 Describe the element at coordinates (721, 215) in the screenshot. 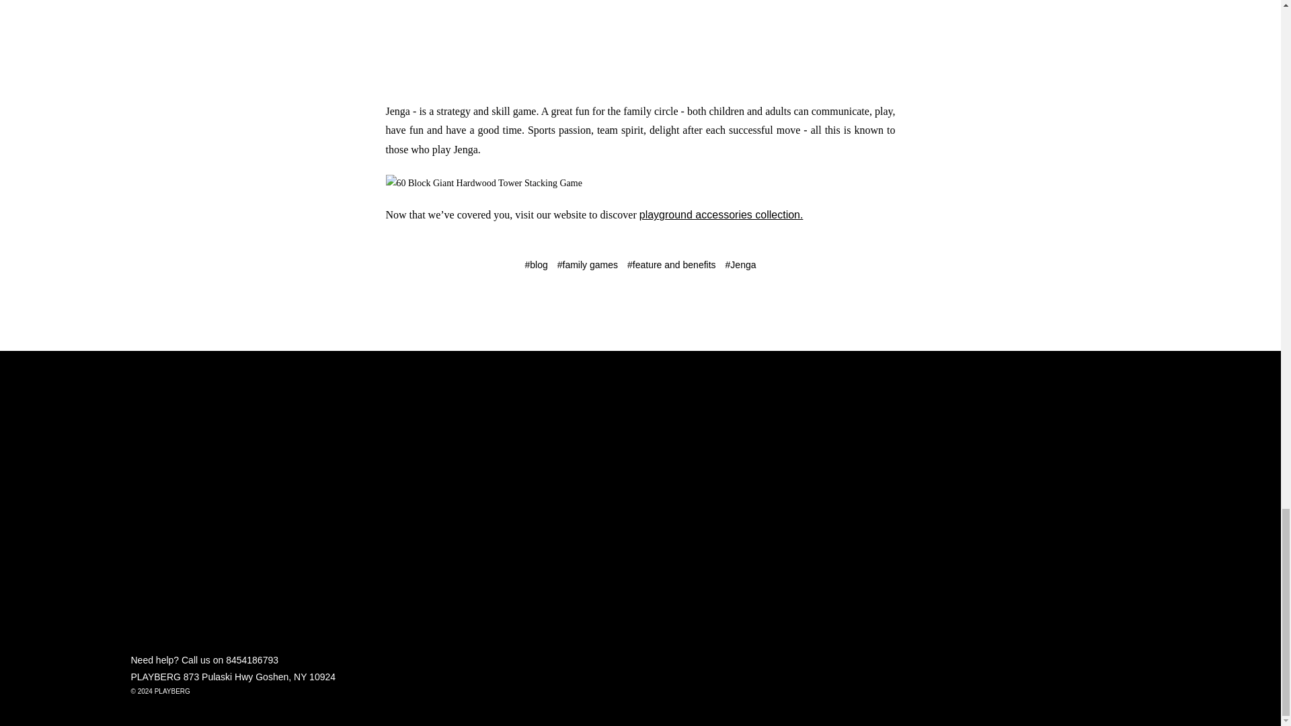

I see `playground accessories collection.` at that location.